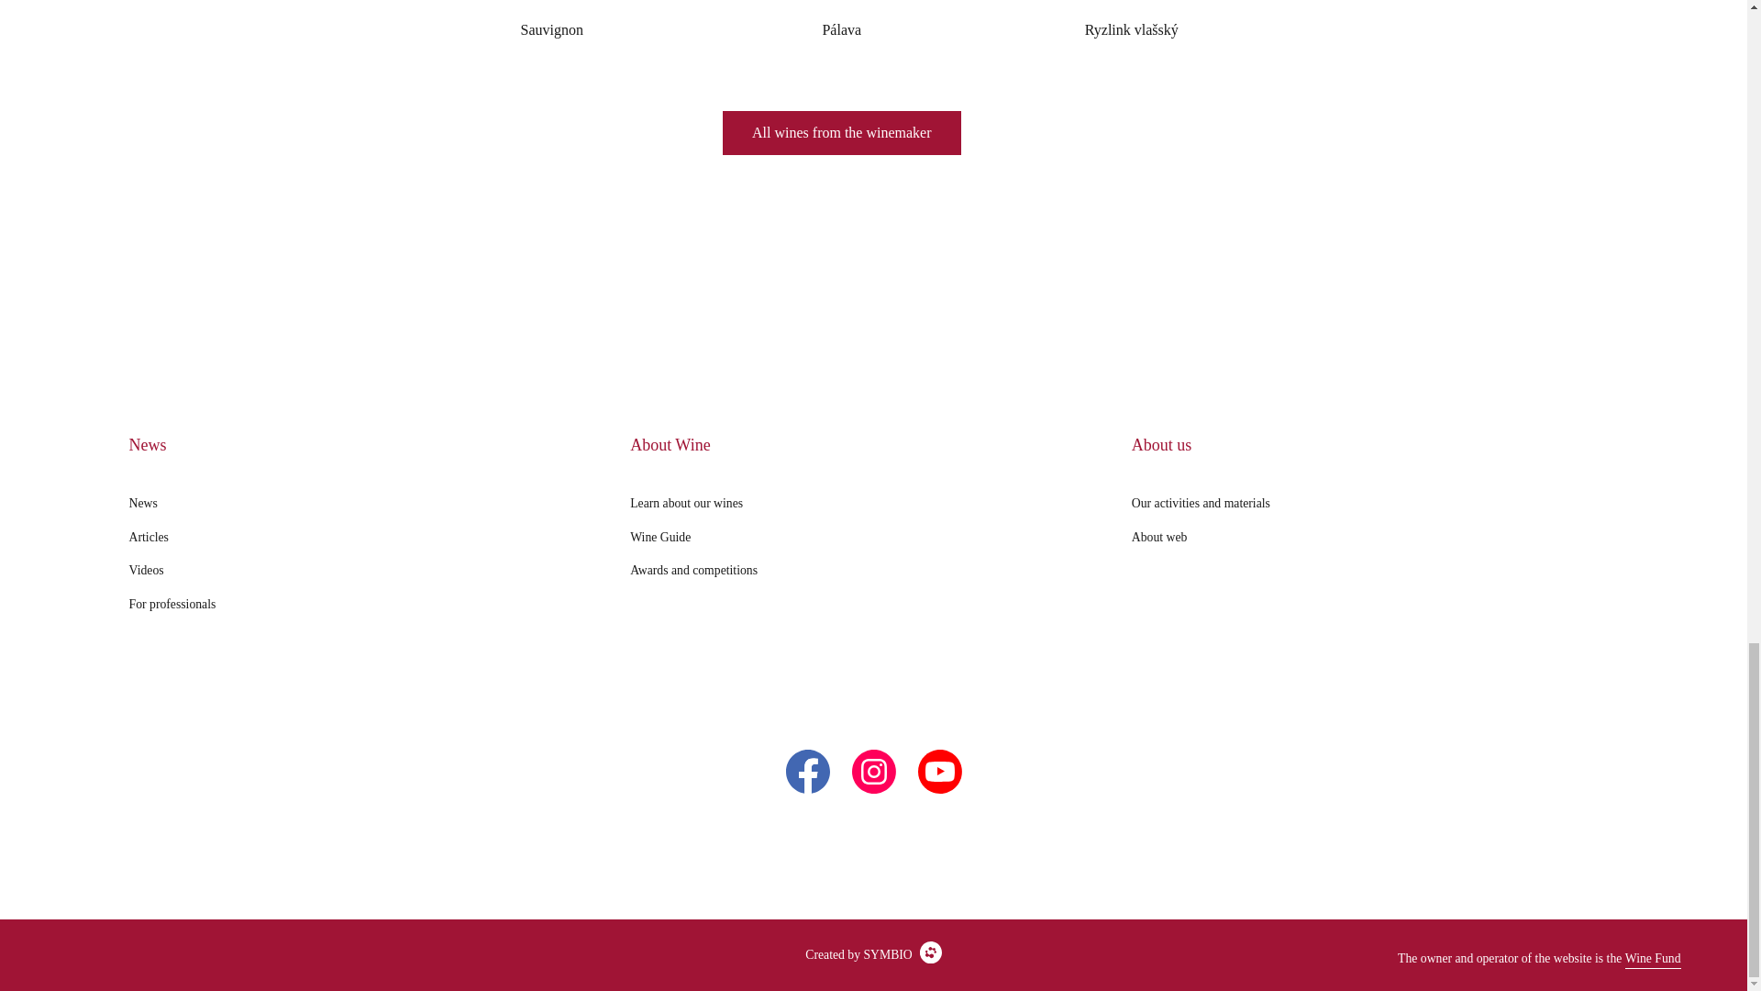  What do you see at coordinates (1201, 504) in the screenshot?
I see `Our activities and materials` at bounding box center [1201, 504].